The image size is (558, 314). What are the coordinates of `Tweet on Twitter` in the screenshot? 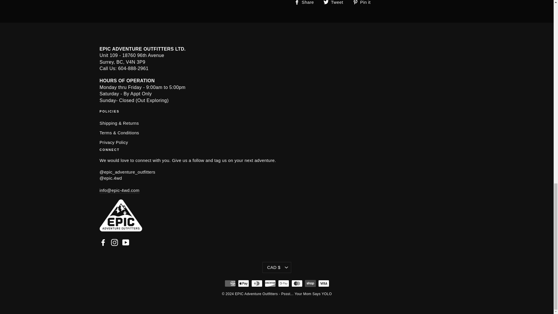 It's located at (335, 3).